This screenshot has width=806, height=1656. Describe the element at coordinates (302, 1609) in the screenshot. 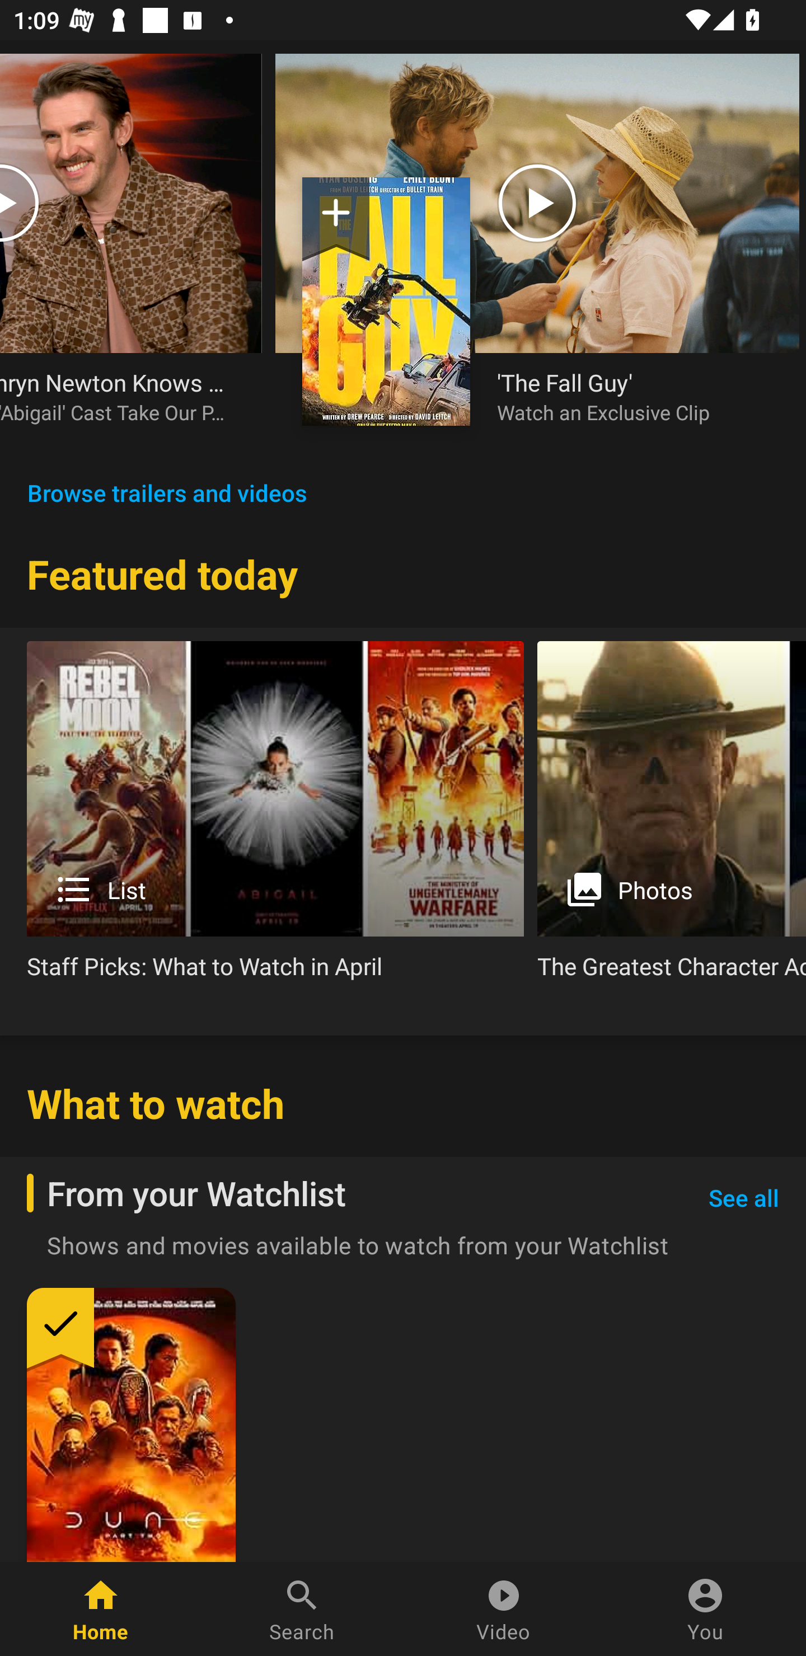

I see `Search` at that location.